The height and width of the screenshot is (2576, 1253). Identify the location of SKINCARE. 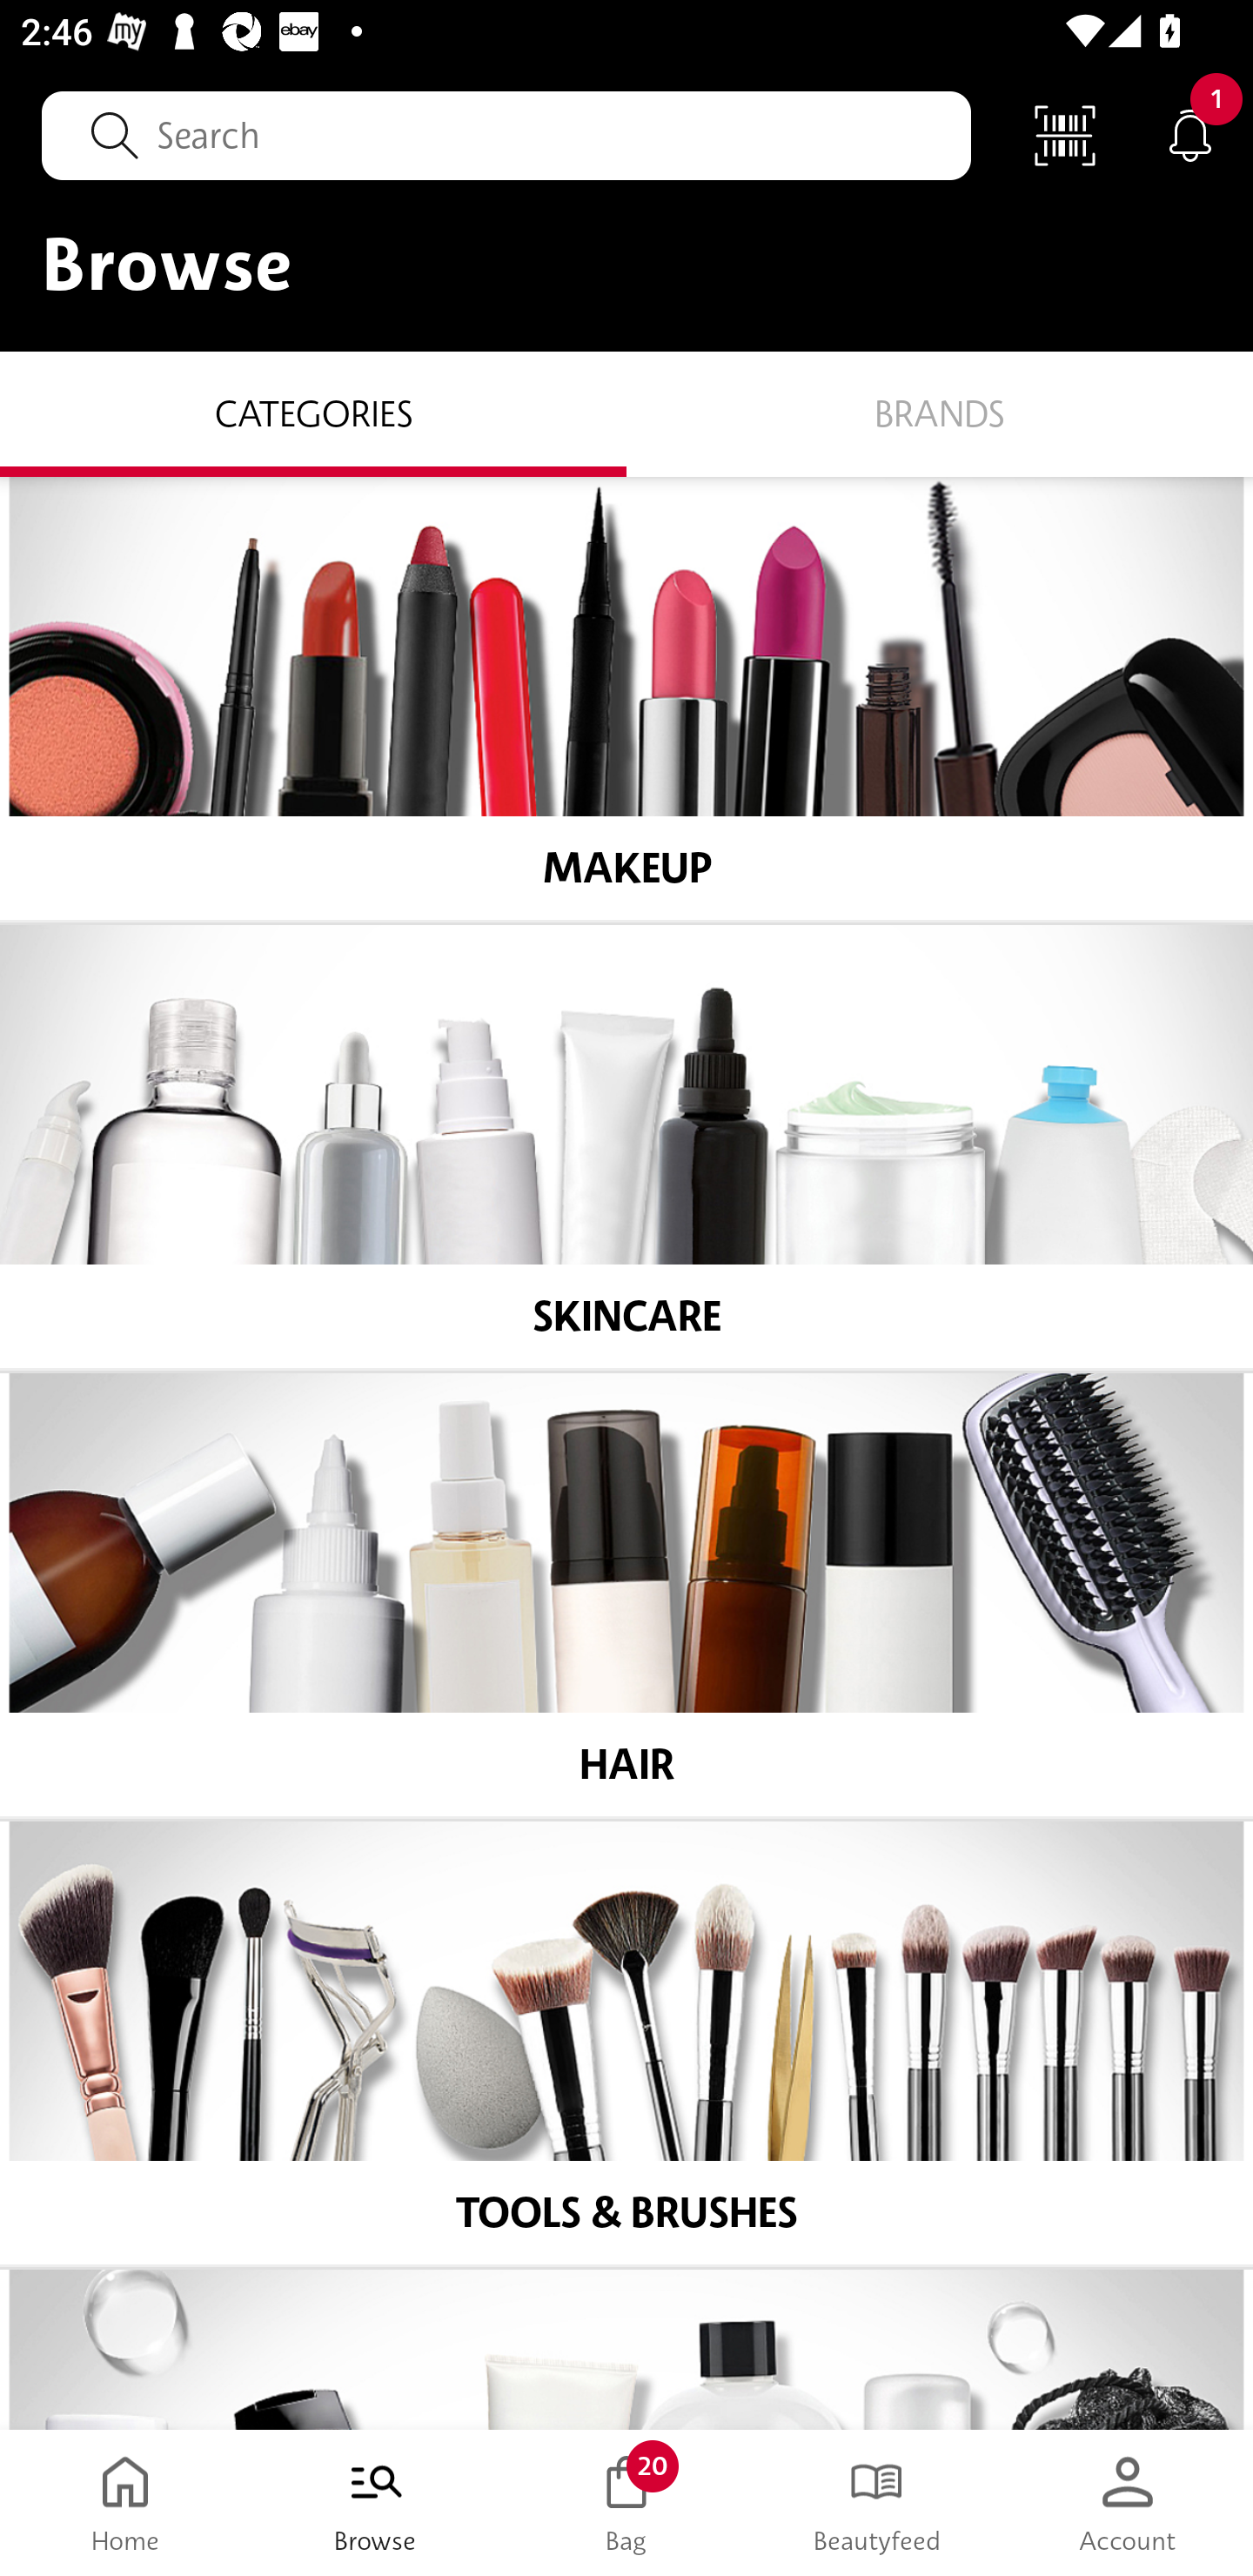
(626, 1147).